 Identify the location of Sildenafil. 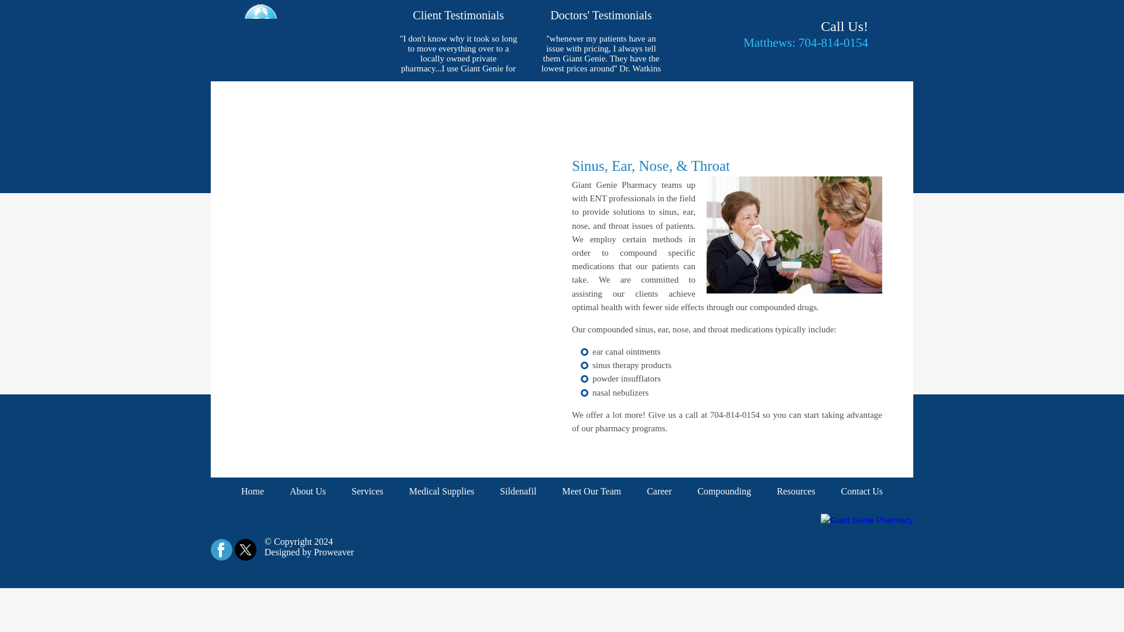
(518, 97).